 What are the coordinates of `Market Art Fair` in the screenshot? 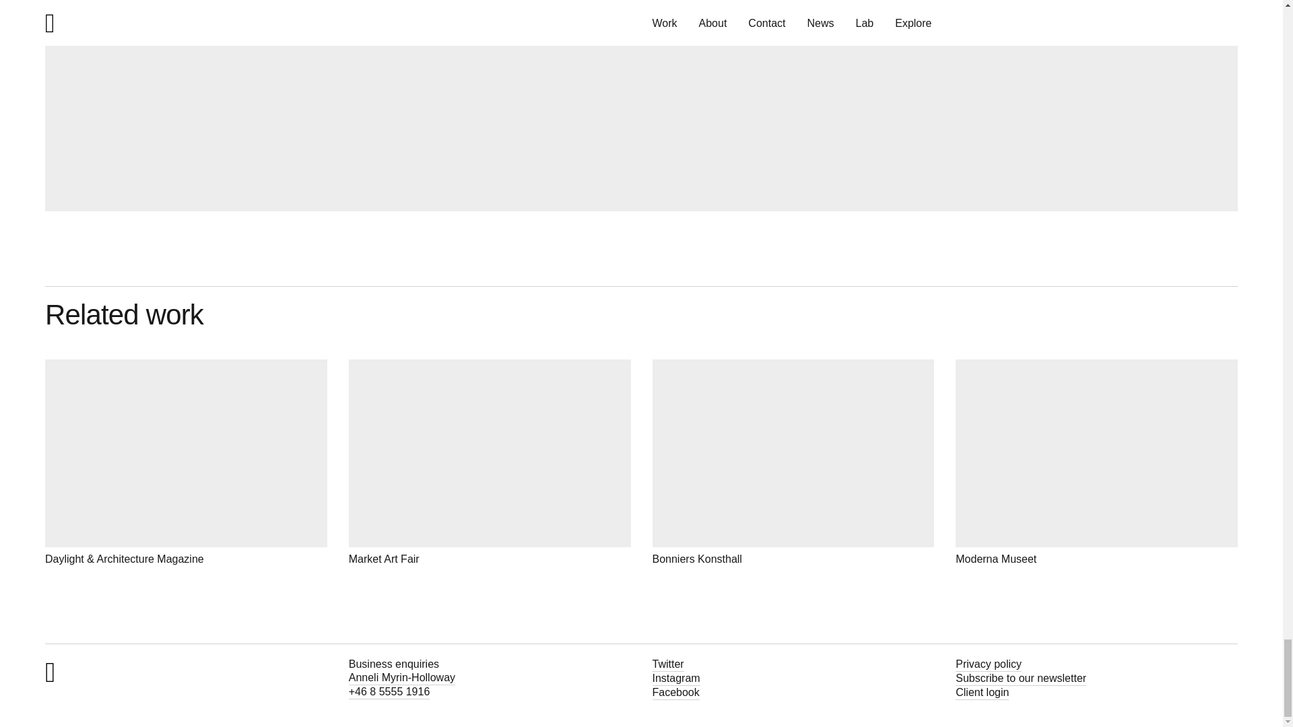 It's located at (490, 462).